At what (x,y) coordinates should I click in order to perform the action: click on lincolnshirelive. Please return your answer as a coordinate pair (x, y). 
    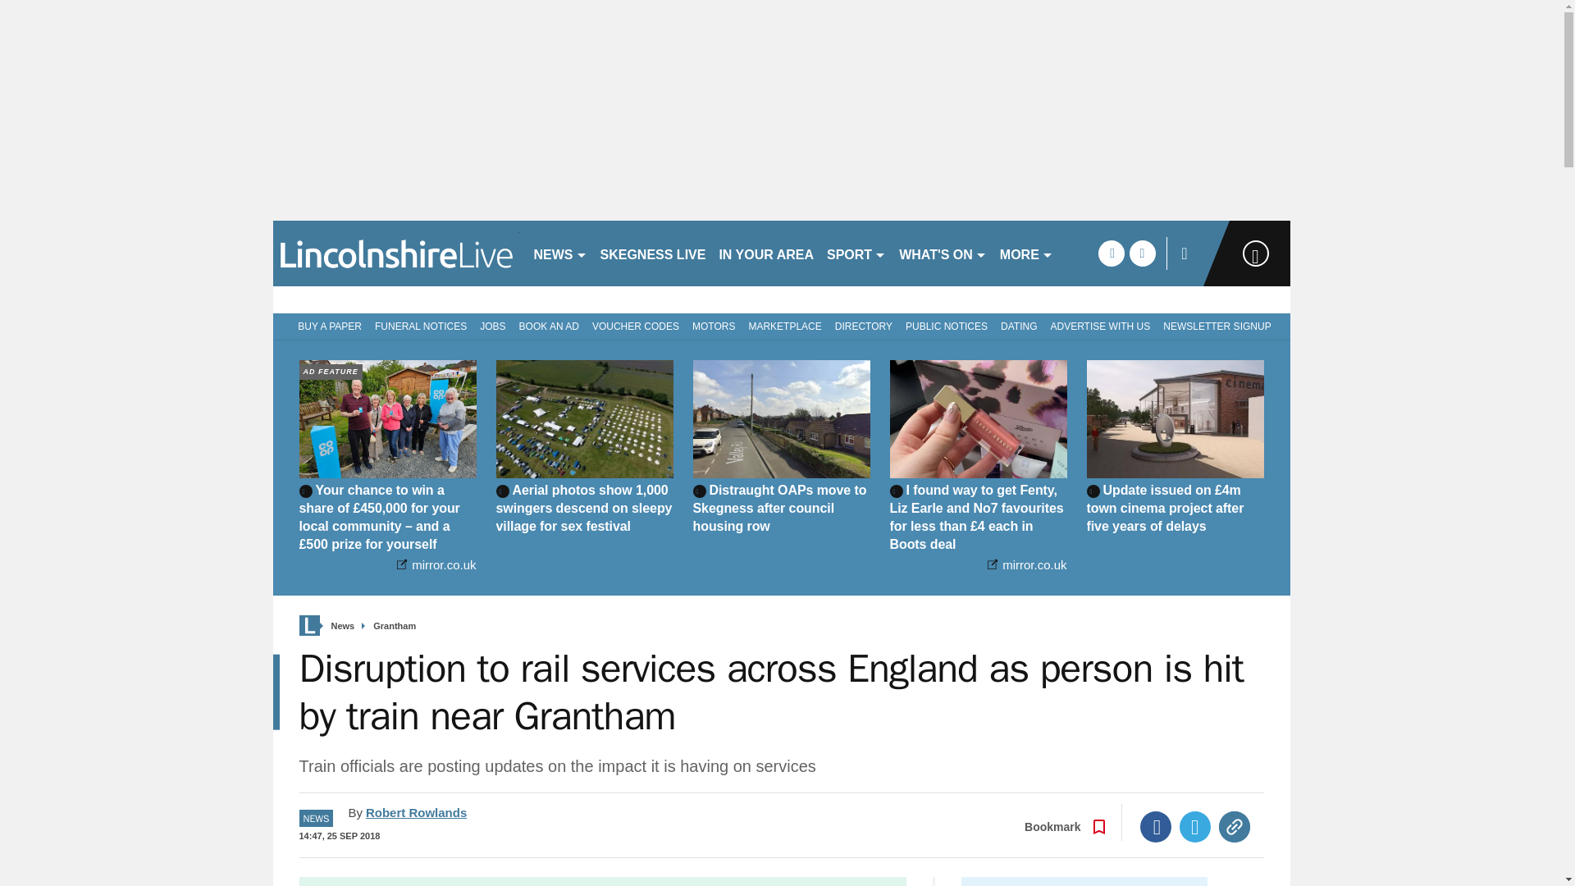
    Looking at the image, I should click on (395, 253).